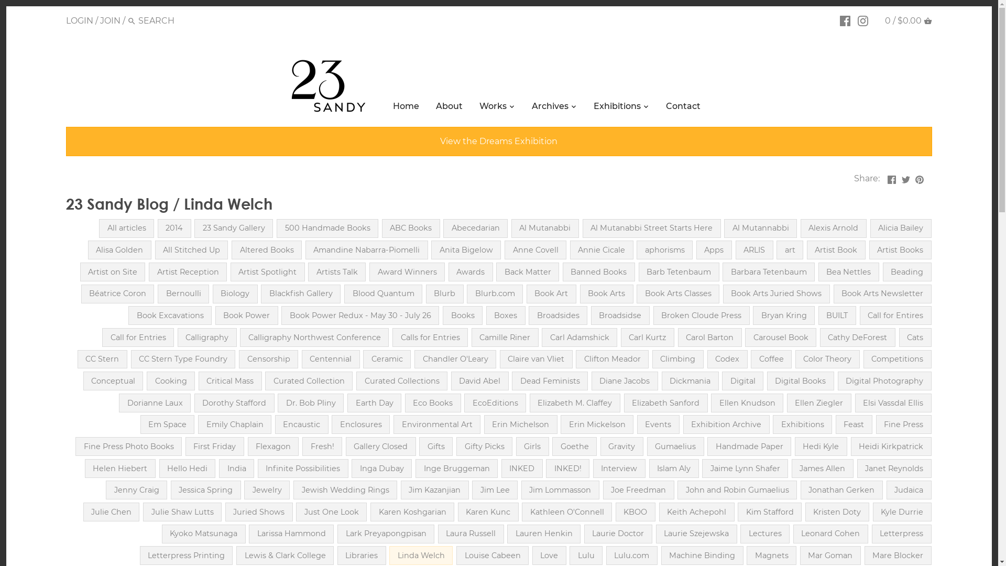 The height and width of the screenshot is (566, 1006). I want to click on Al Mutanabbi Street Starts Here, so click(652, 228).